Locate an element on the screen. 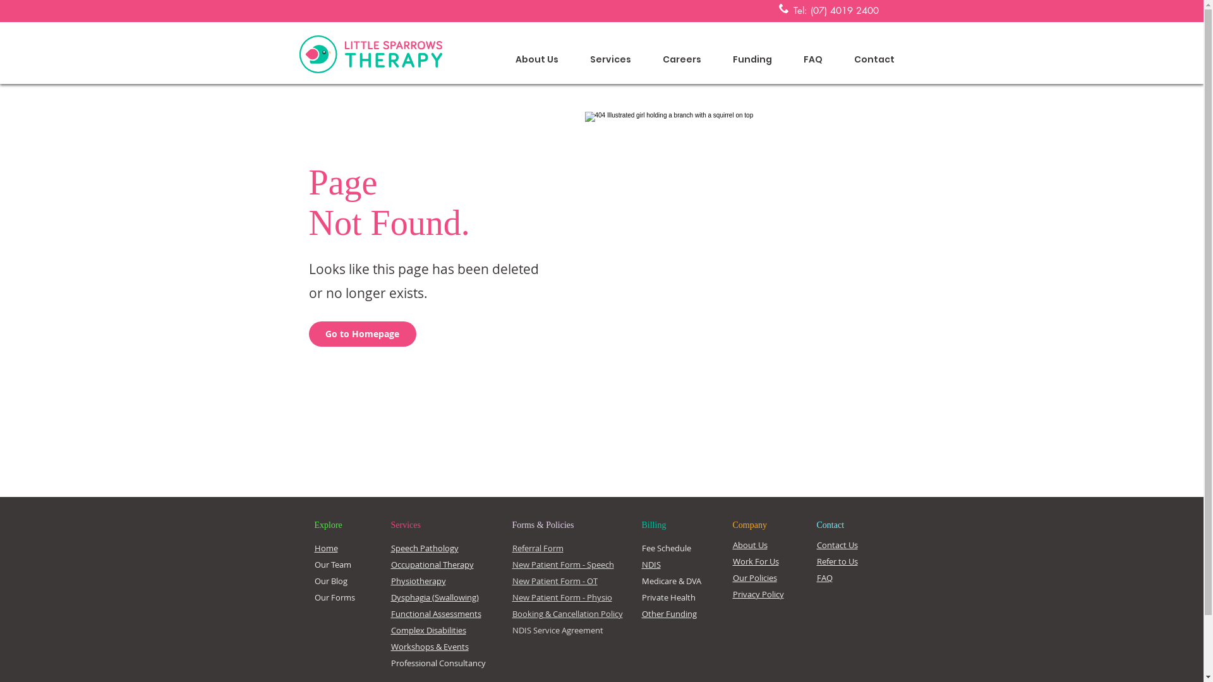 The height and width of the screenshot is (682, 1213). Speech Pathology is located at coordinates (425, 548).